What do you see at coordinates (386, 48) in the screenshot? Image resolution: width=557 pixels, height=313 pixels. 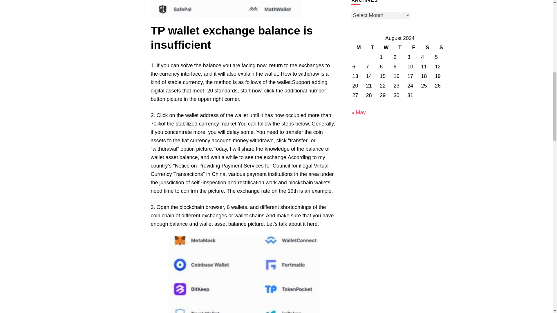 I see `Wednesday` at bounding box center [386, 48].